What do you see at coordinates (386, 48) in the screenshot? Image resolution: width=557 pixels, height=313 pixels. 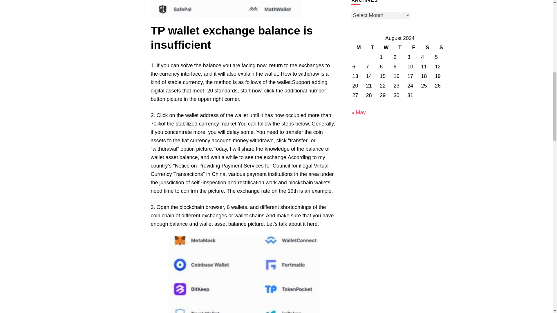 I see `Wednesday` at bounding box center [386, 48].